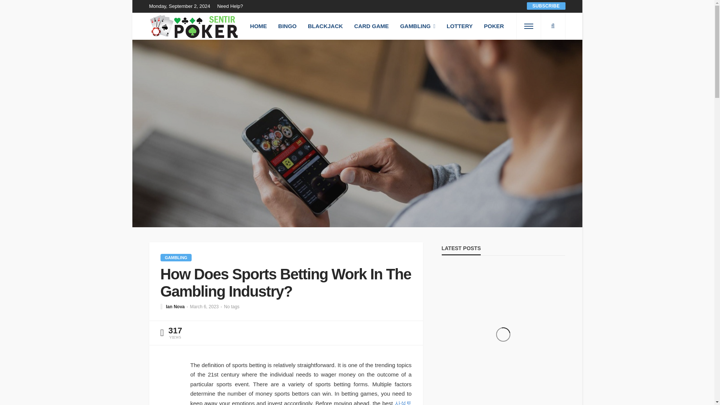 This screenshot has width=720, height=405. I want to click on Ian Nova, so click(175, 307).